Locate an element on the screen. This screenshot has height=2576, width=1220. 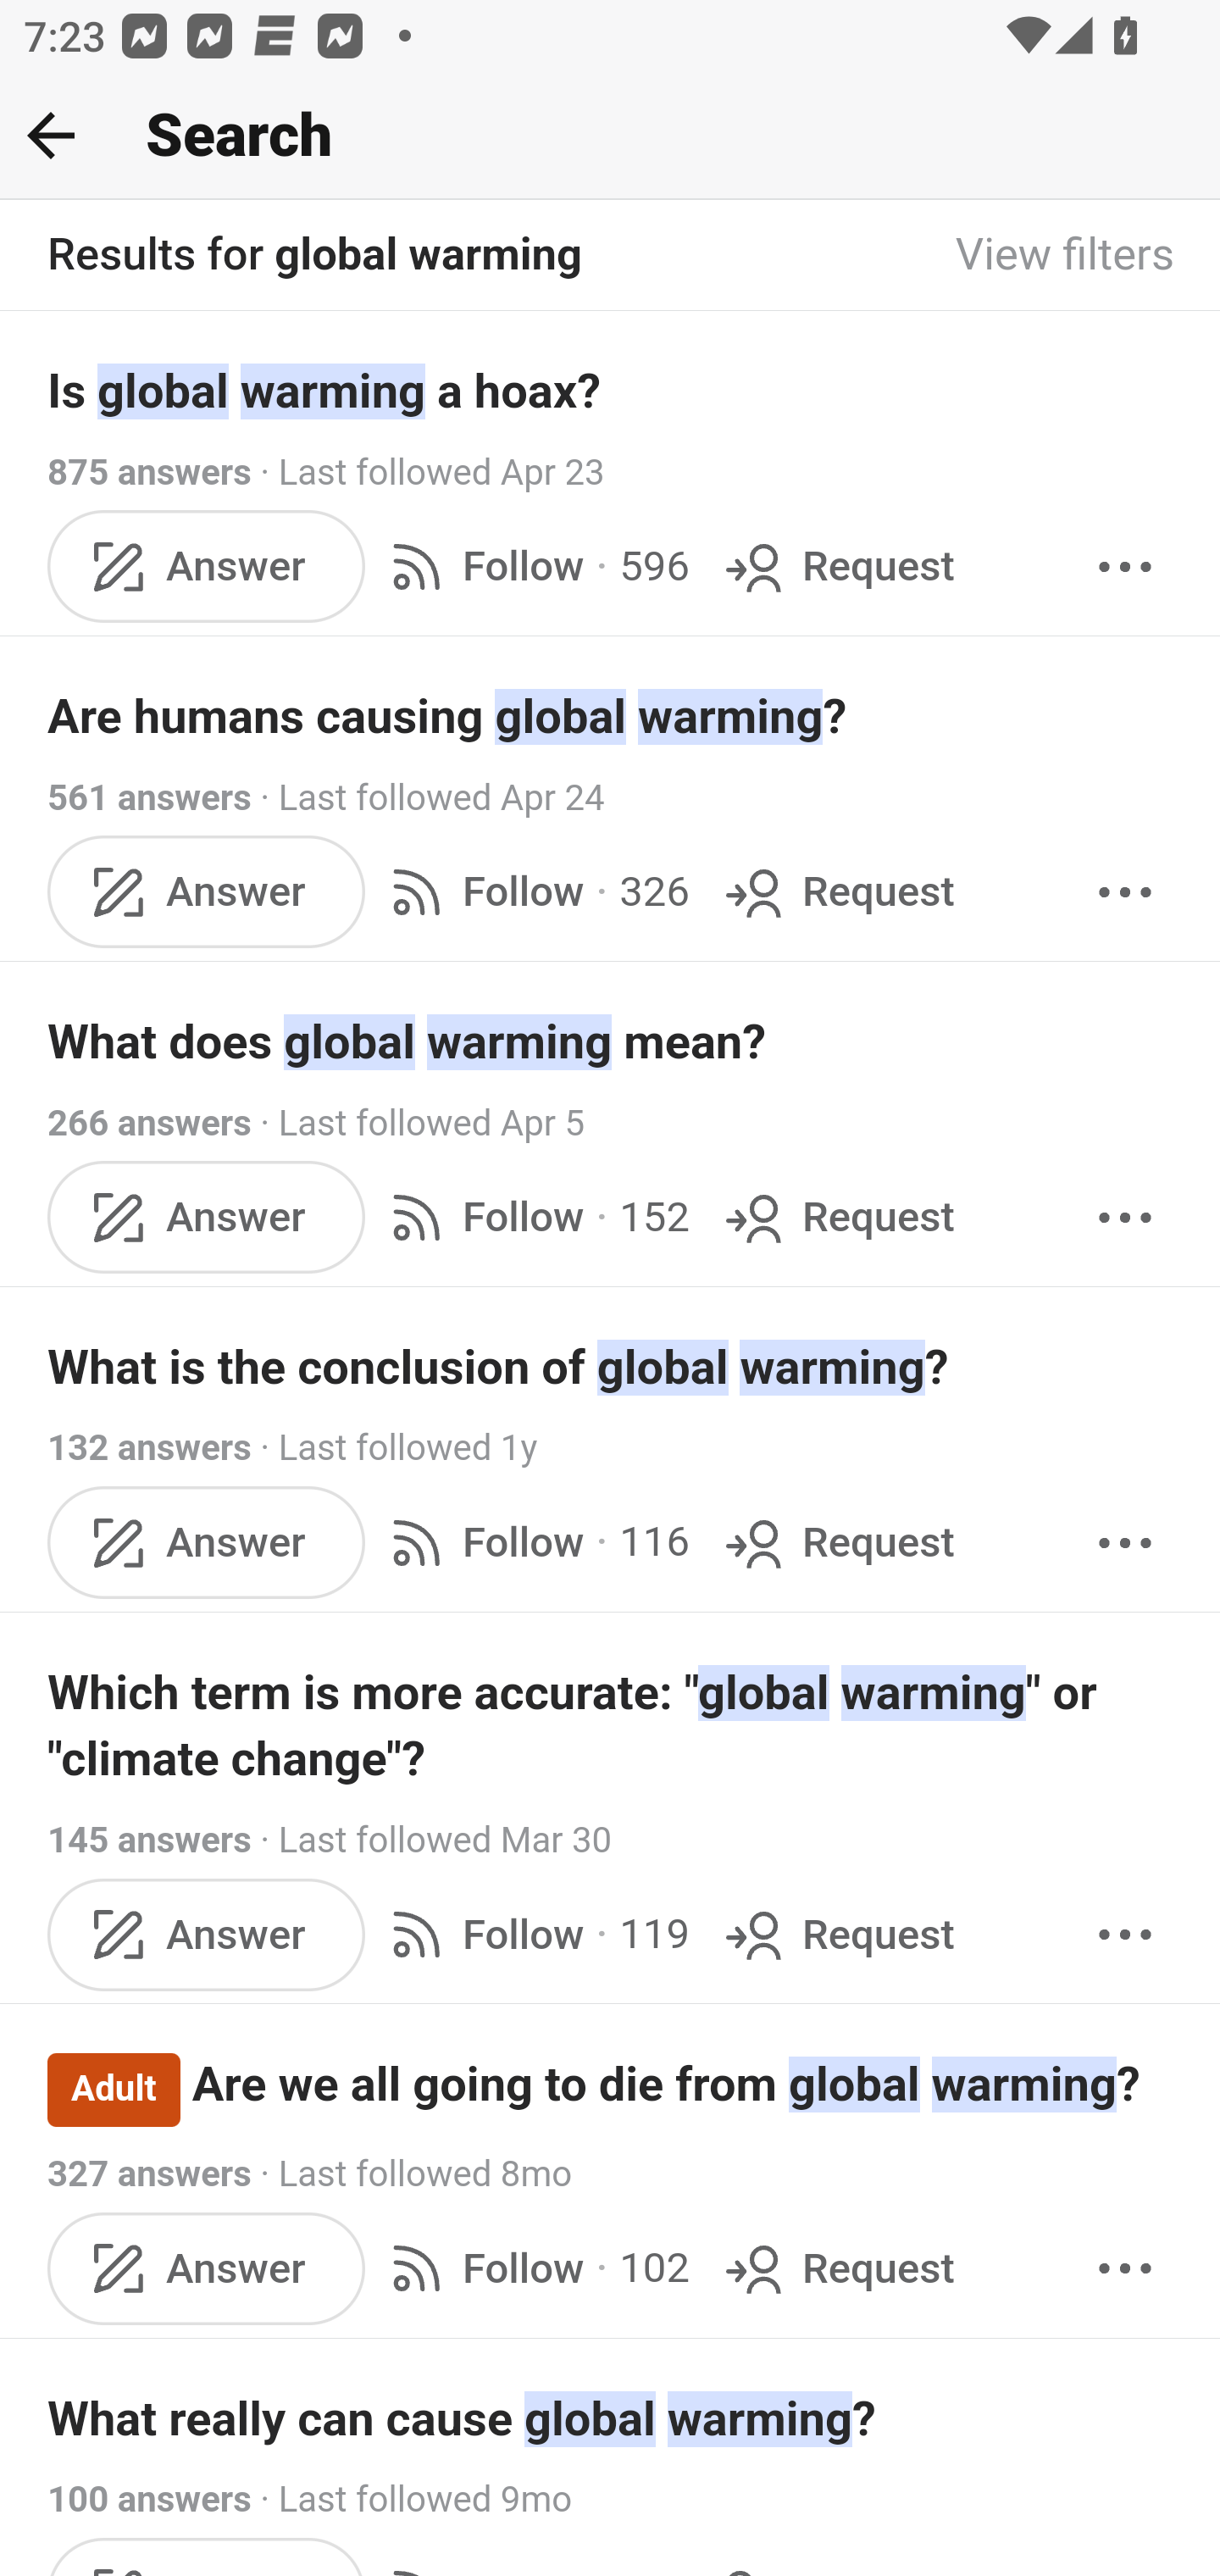
View filters is located at coordinates (1066, 256).